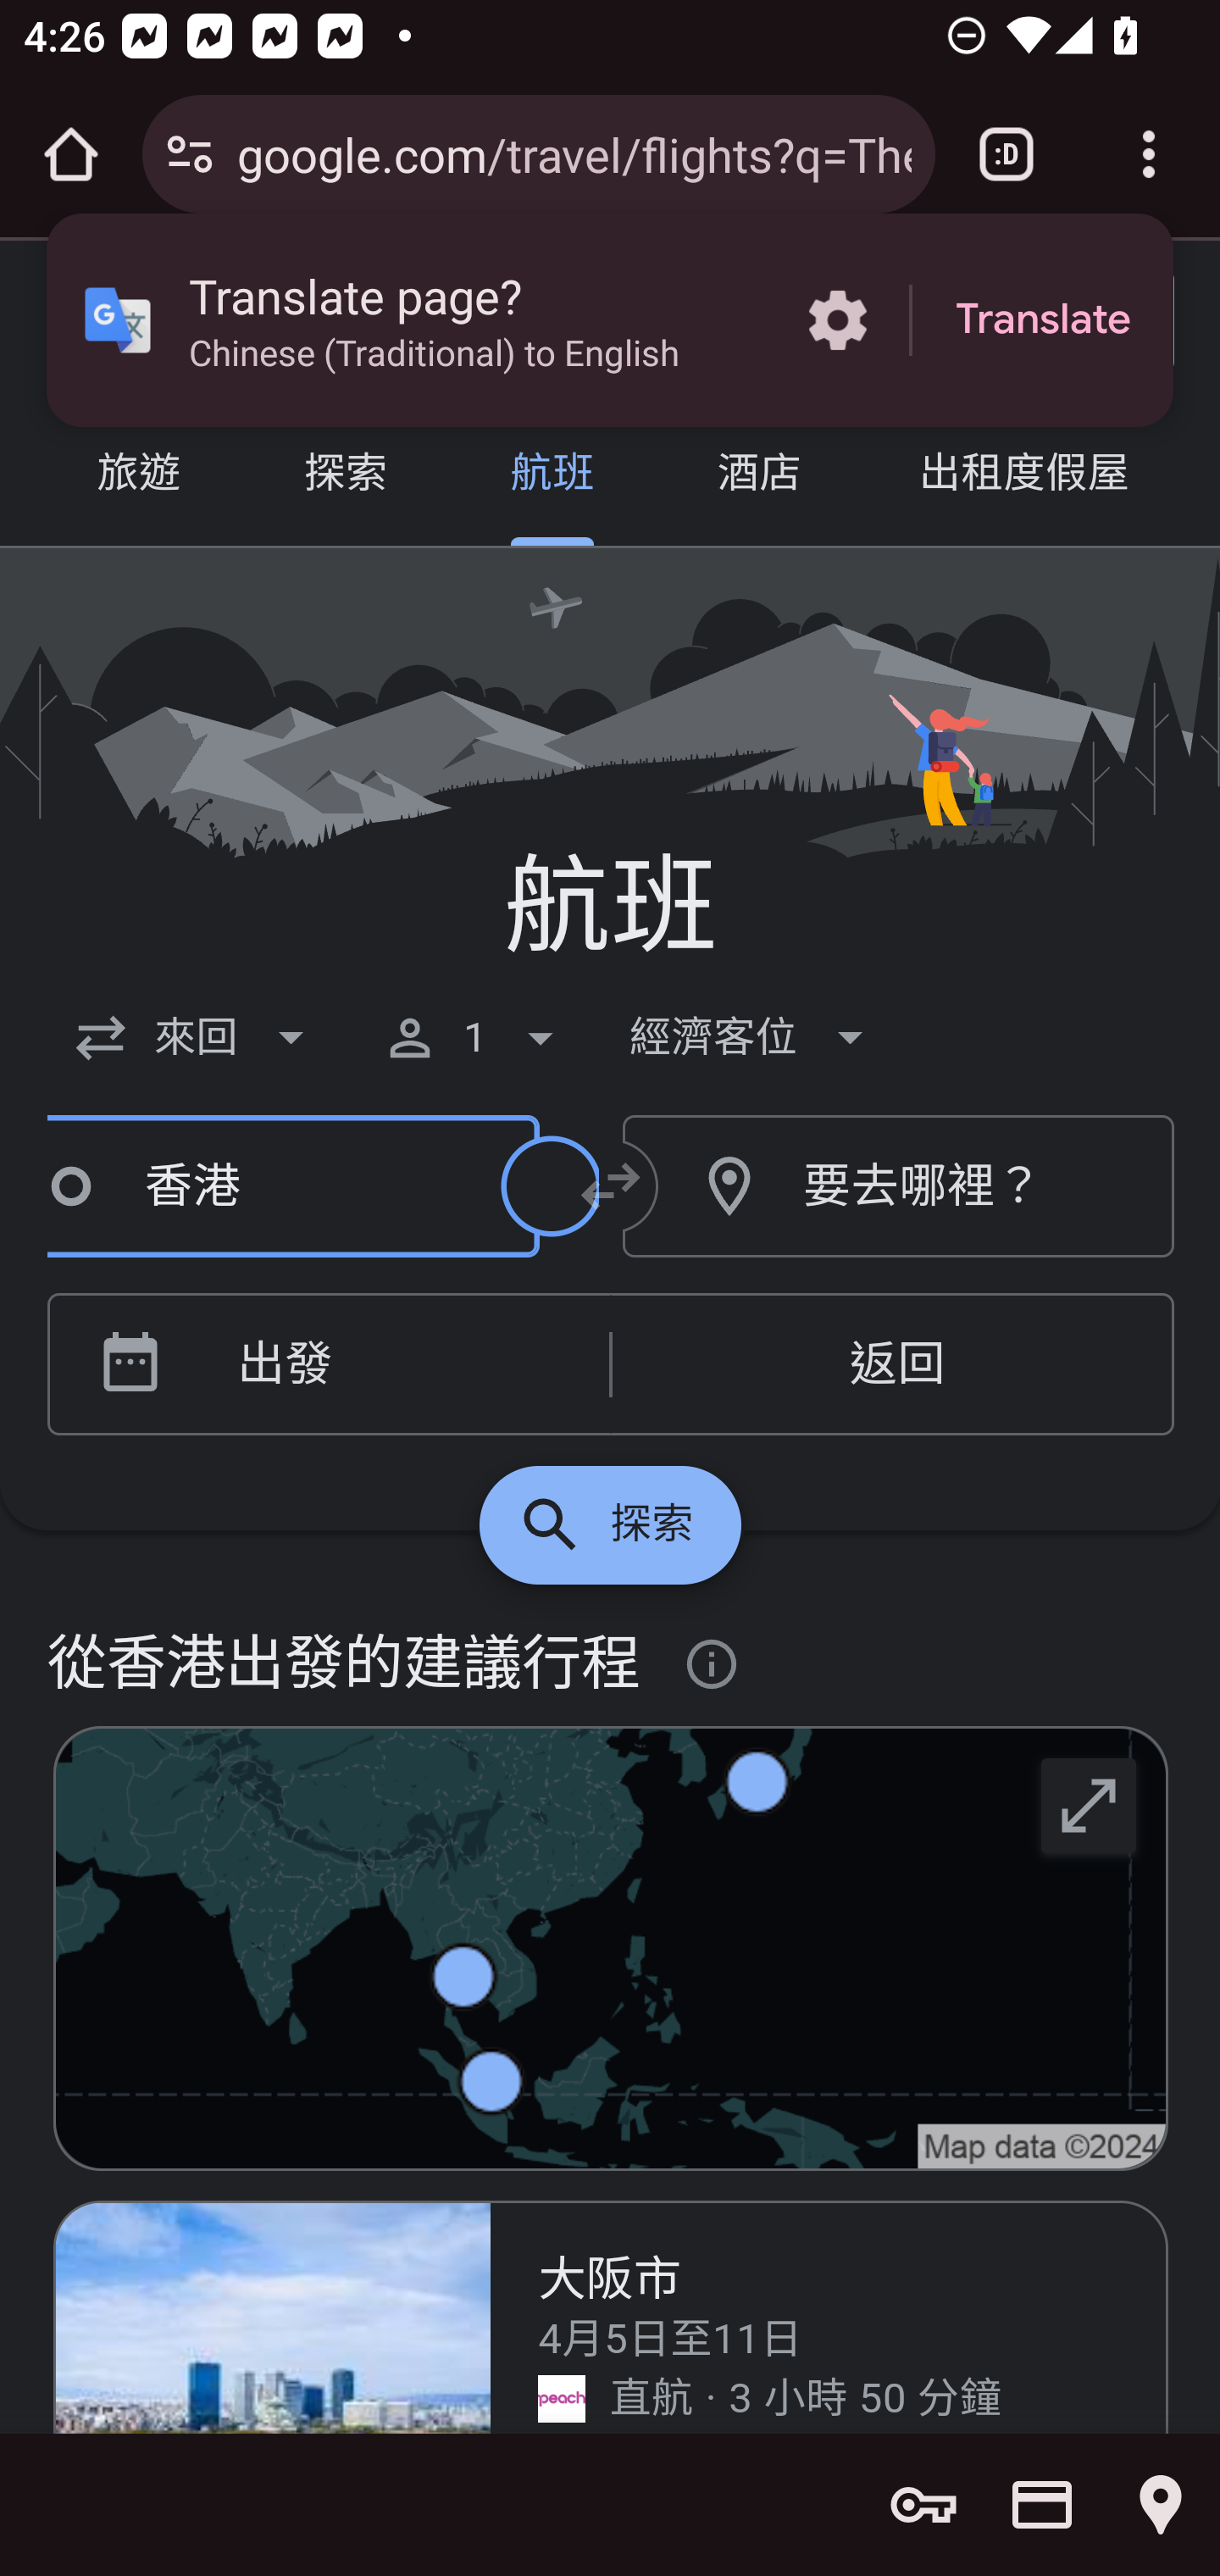 The width and height of the screenshot is (1220, 2576). What do you see at coordinates (71, 154) in the screenshot?
I see `Open the home page` at bounding box center [71, 154].